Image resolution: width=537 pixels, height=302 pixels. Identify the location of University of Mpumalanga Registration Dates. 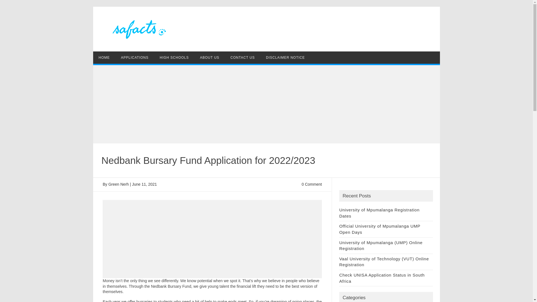
(379, 213).